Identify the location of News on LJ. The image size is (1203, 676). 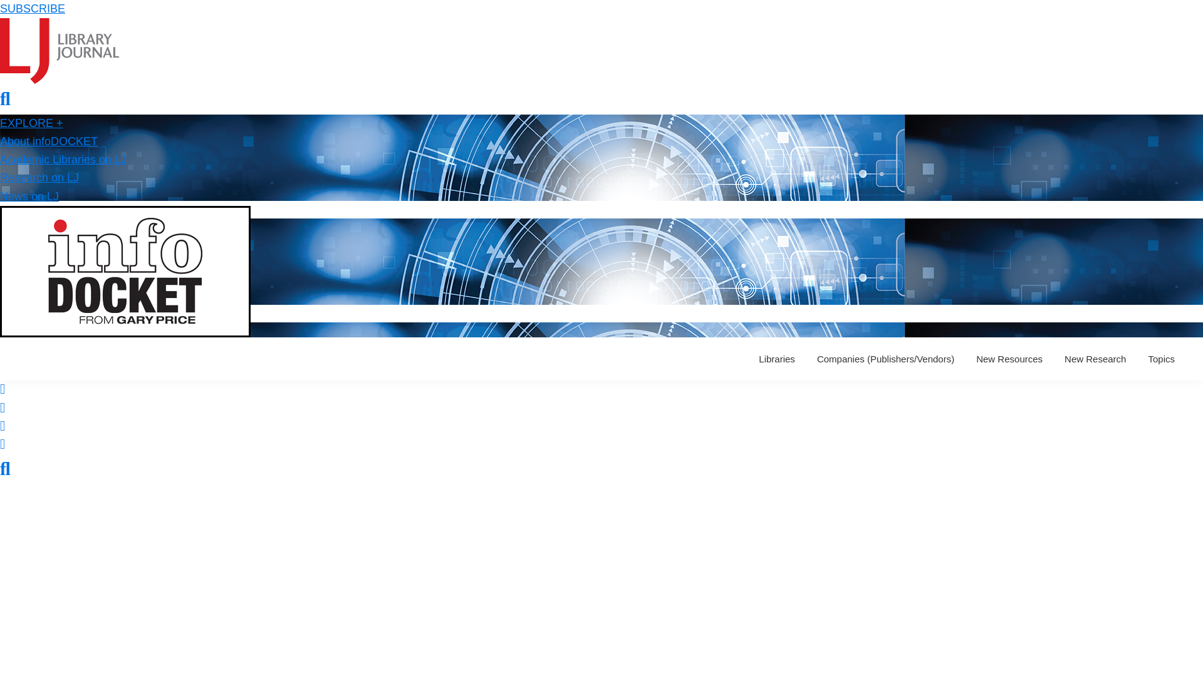
(29, 197).